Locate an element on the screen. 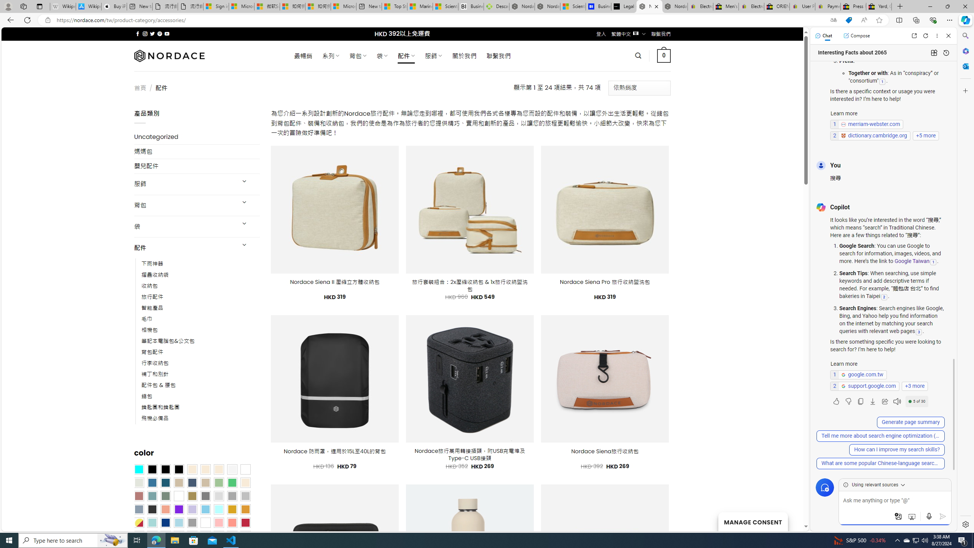  Uncategorized is located at coordinates (197, 137).